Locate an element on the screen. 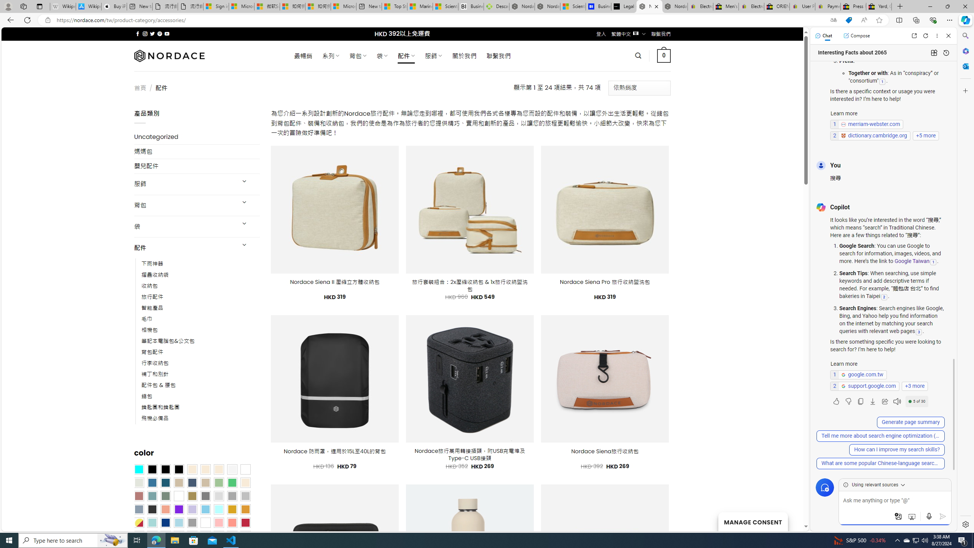  Uncategorized is located at coordinates (197, 137).